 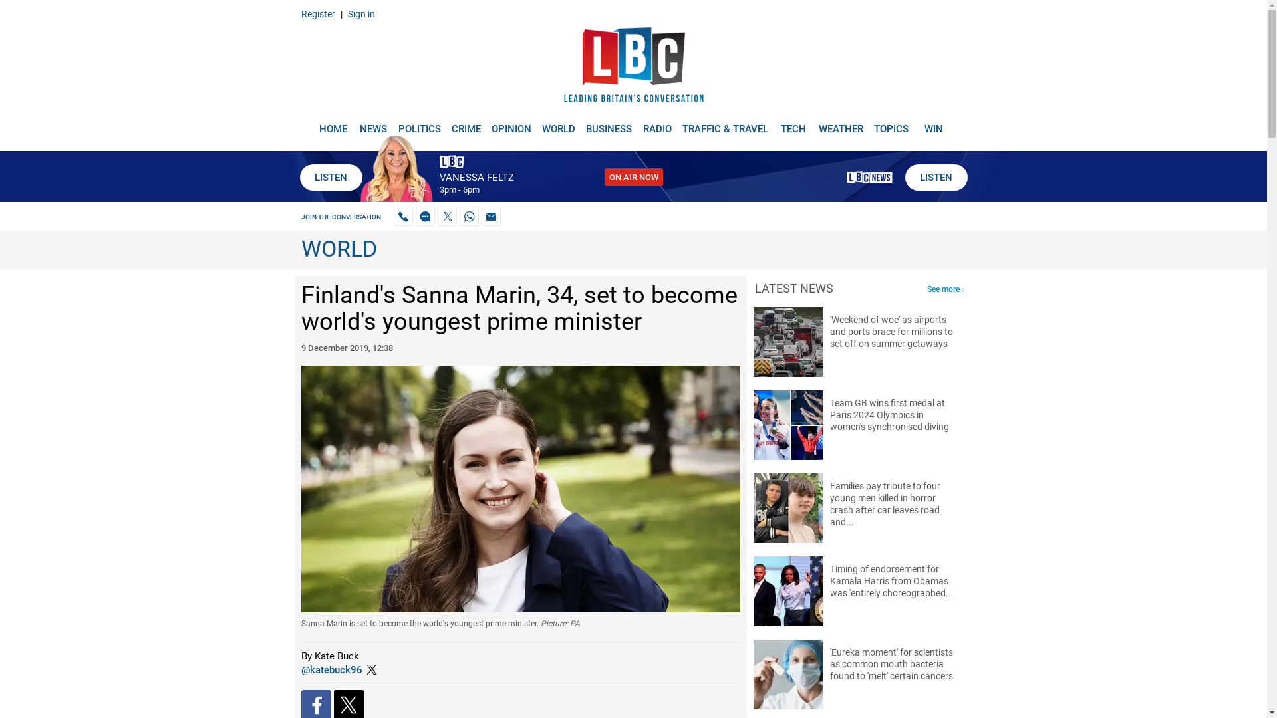 What do you see at coordinates (419, 124) in the screenshot?
I see `POLITICS` at bounding box center [419, 124].